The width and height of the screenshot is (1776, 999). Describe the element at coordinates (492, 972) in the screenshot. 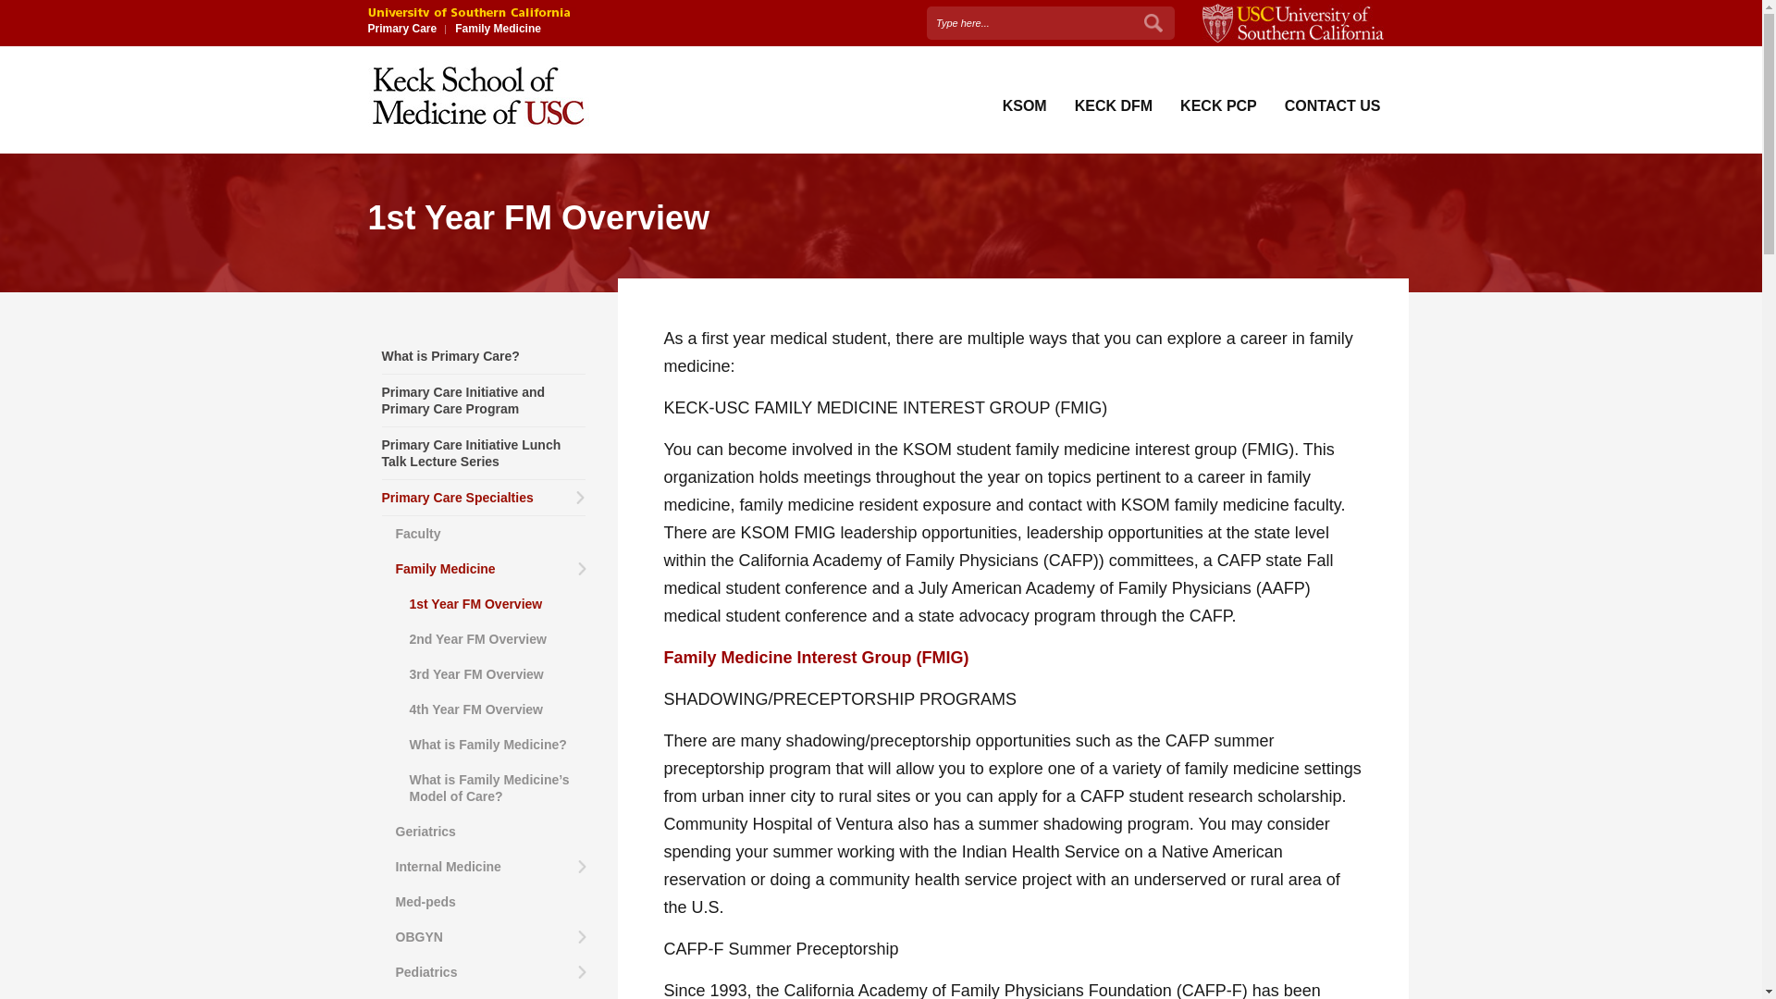

I see `Pediatrics` at that location.